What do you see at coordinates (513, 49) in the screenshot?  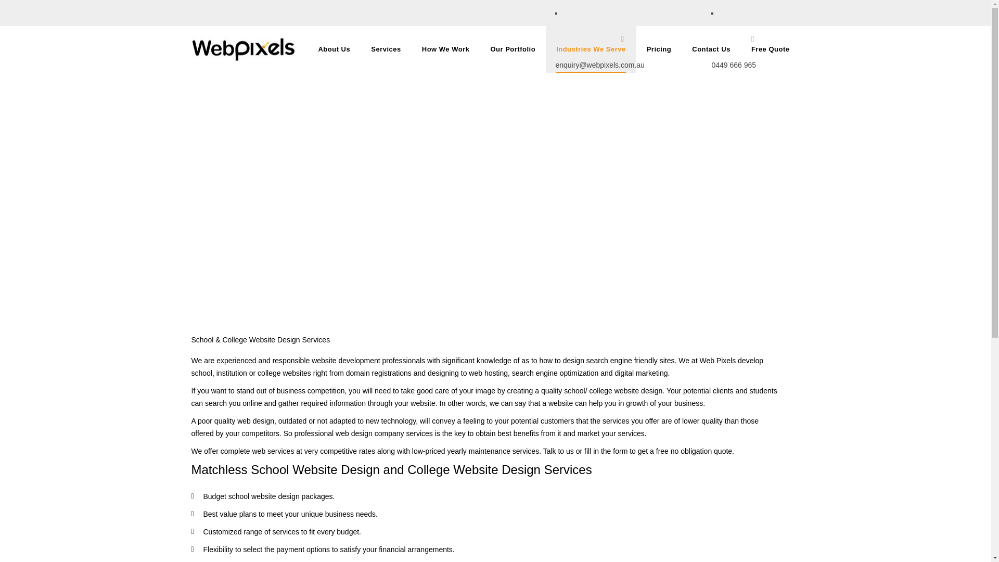 I see `Our Portfolio` at bounding box center [513, 49].